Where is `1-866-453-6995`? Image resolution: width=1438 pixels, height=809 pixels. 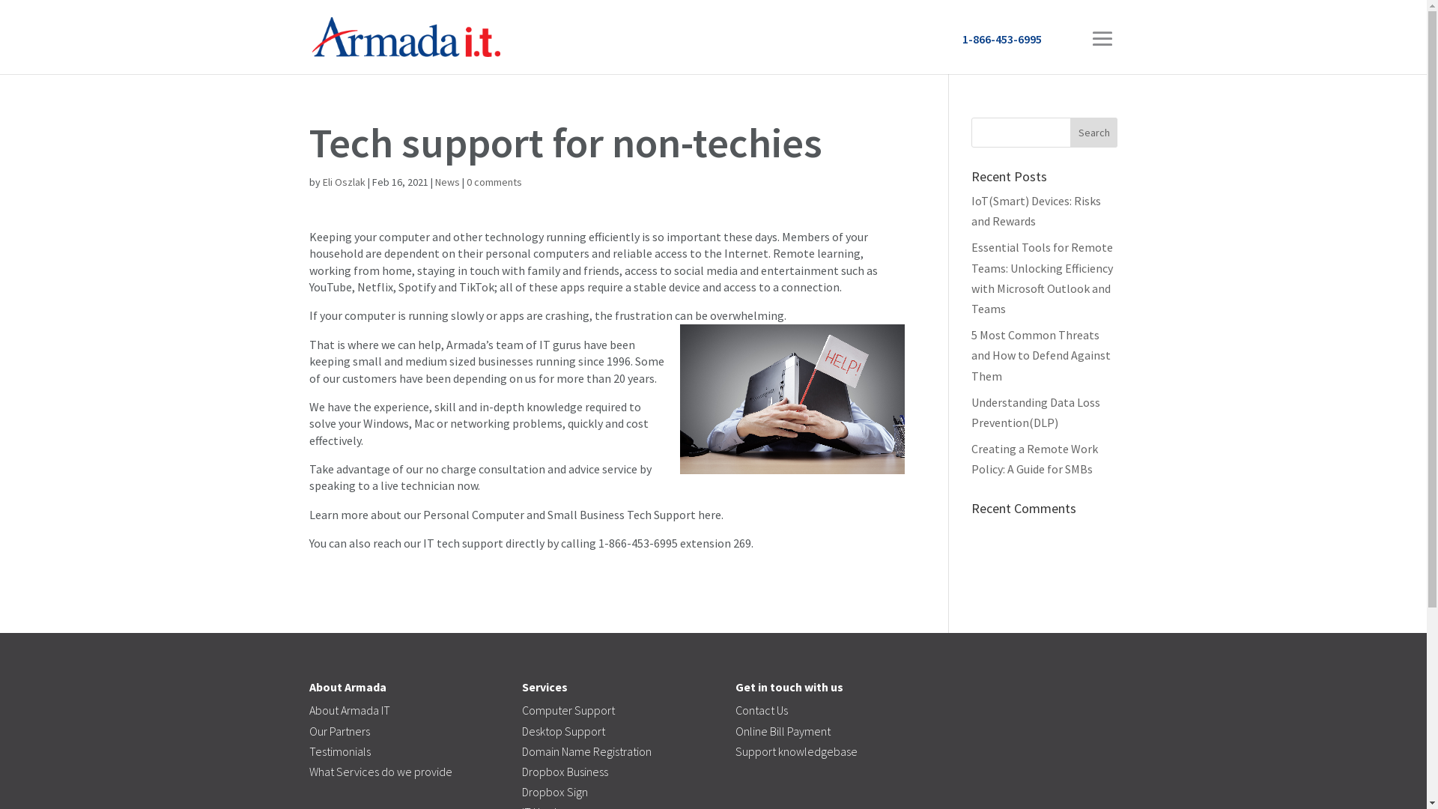 1-866-453-6995 is located at coordinates (1001, 39).